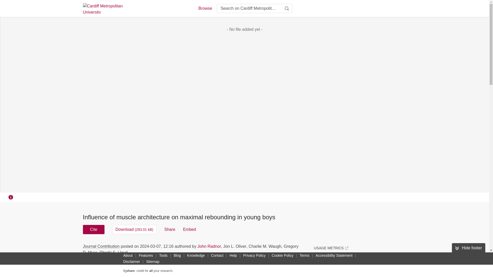 The height and width of the screenshot is (277, 493). I want to click on Features, so click(146, 255).